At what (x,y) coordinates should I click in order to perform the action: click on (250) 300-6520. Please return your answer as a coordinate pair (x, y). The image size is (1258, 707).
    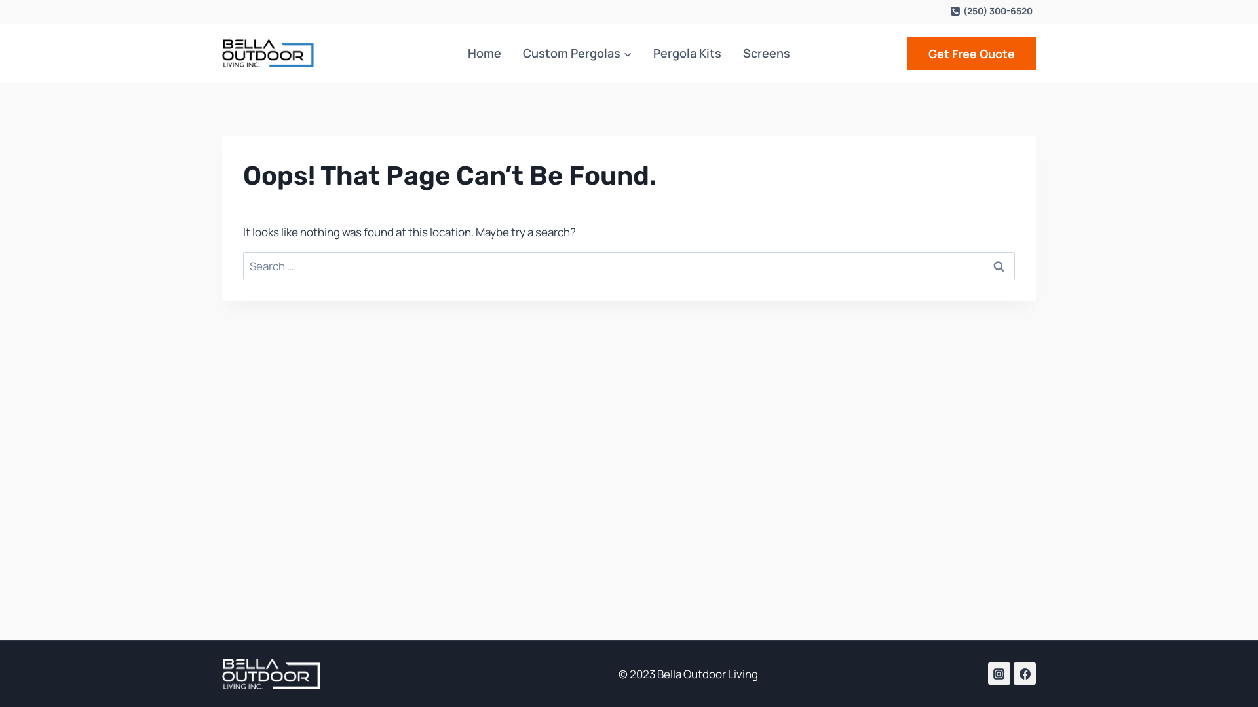
    Looking at the image, I should click on (991, 11).